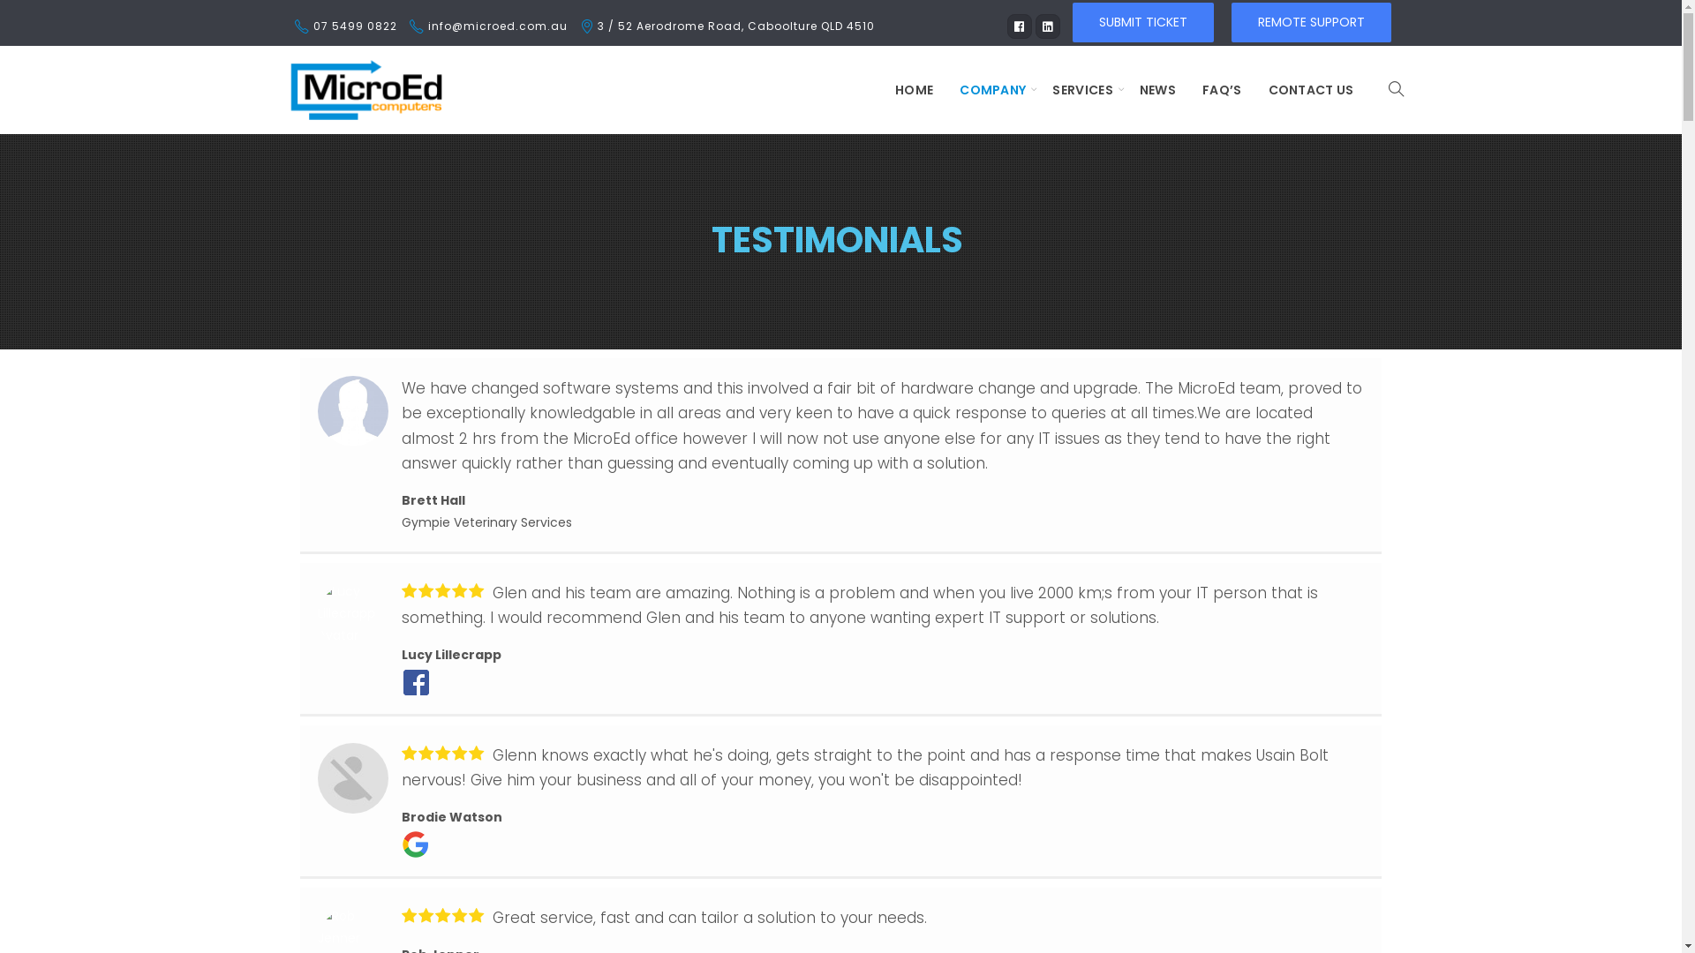 The width and height of the screenshot is (1695, 953). What do you see at coordinates (1142, 21) in the screenshot?
I see `SUBMIT TICKET` at bounding box center [1142, 21].